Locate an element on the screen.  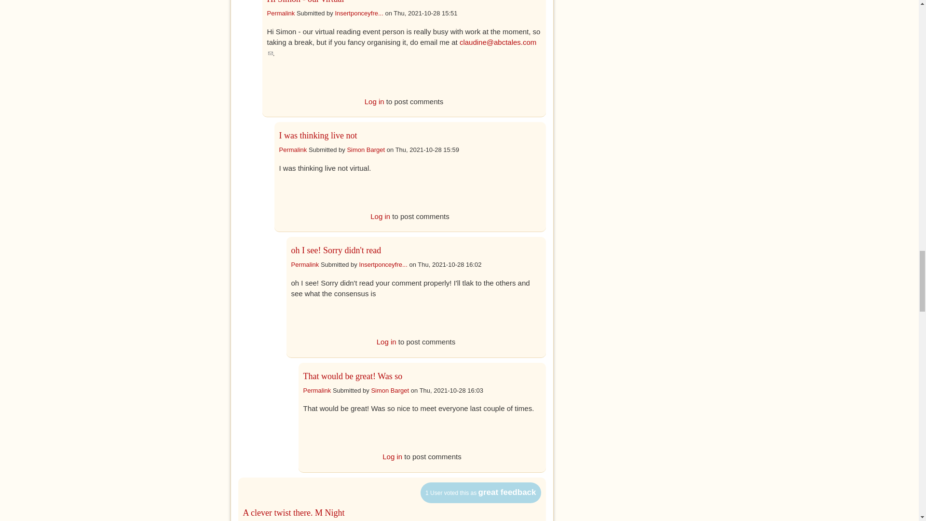
Simon Barget is located at coordinates (366, 150).